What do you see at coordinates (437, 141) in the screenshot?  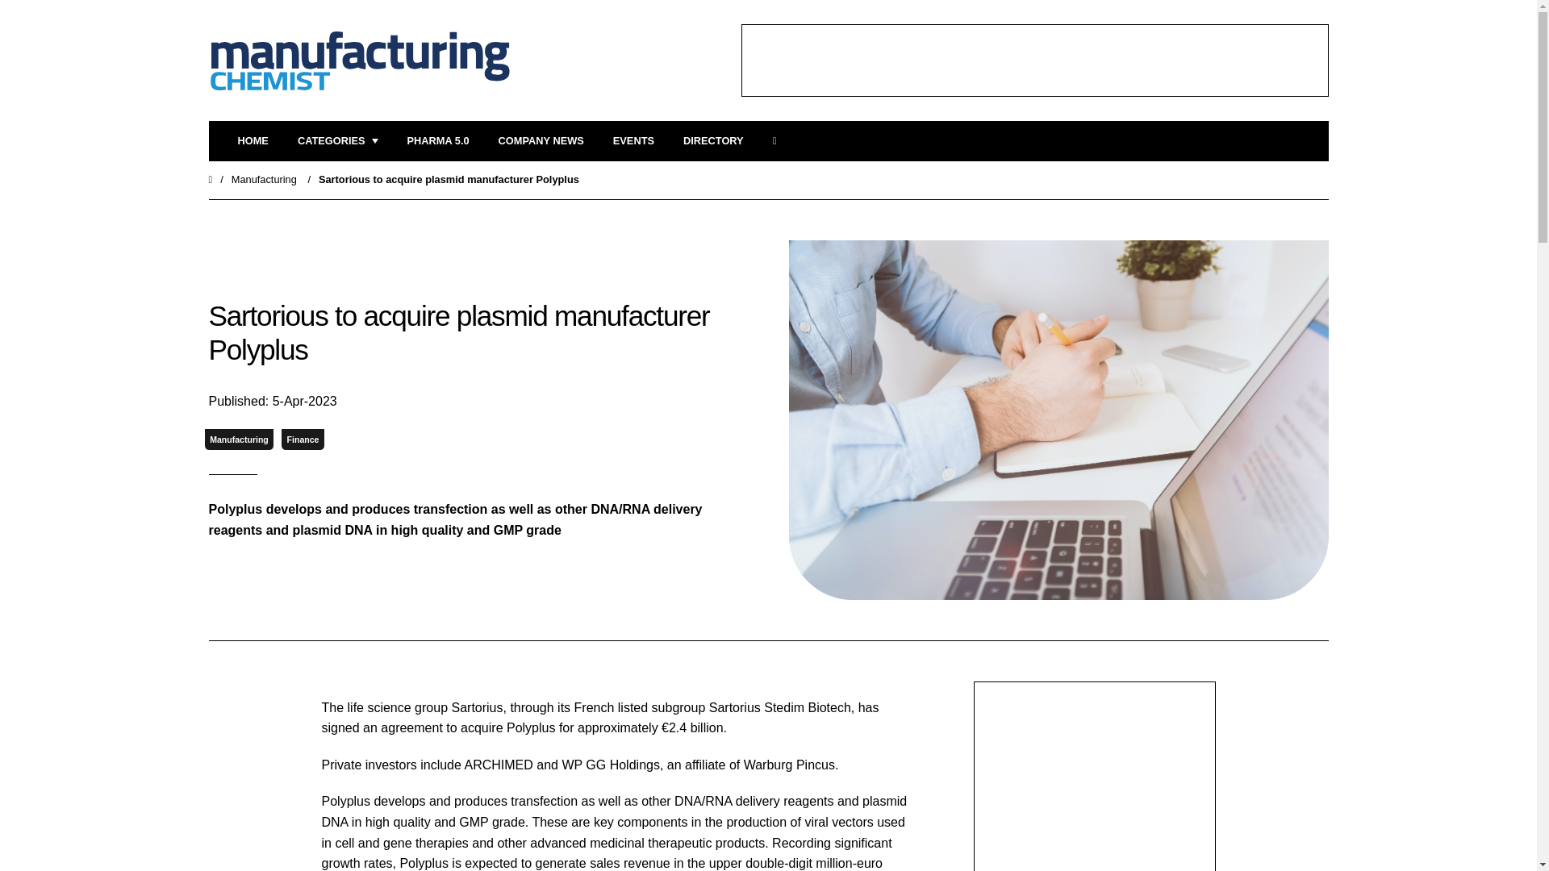 I see `Pharma 5.0` at bounding box center [437, 141].